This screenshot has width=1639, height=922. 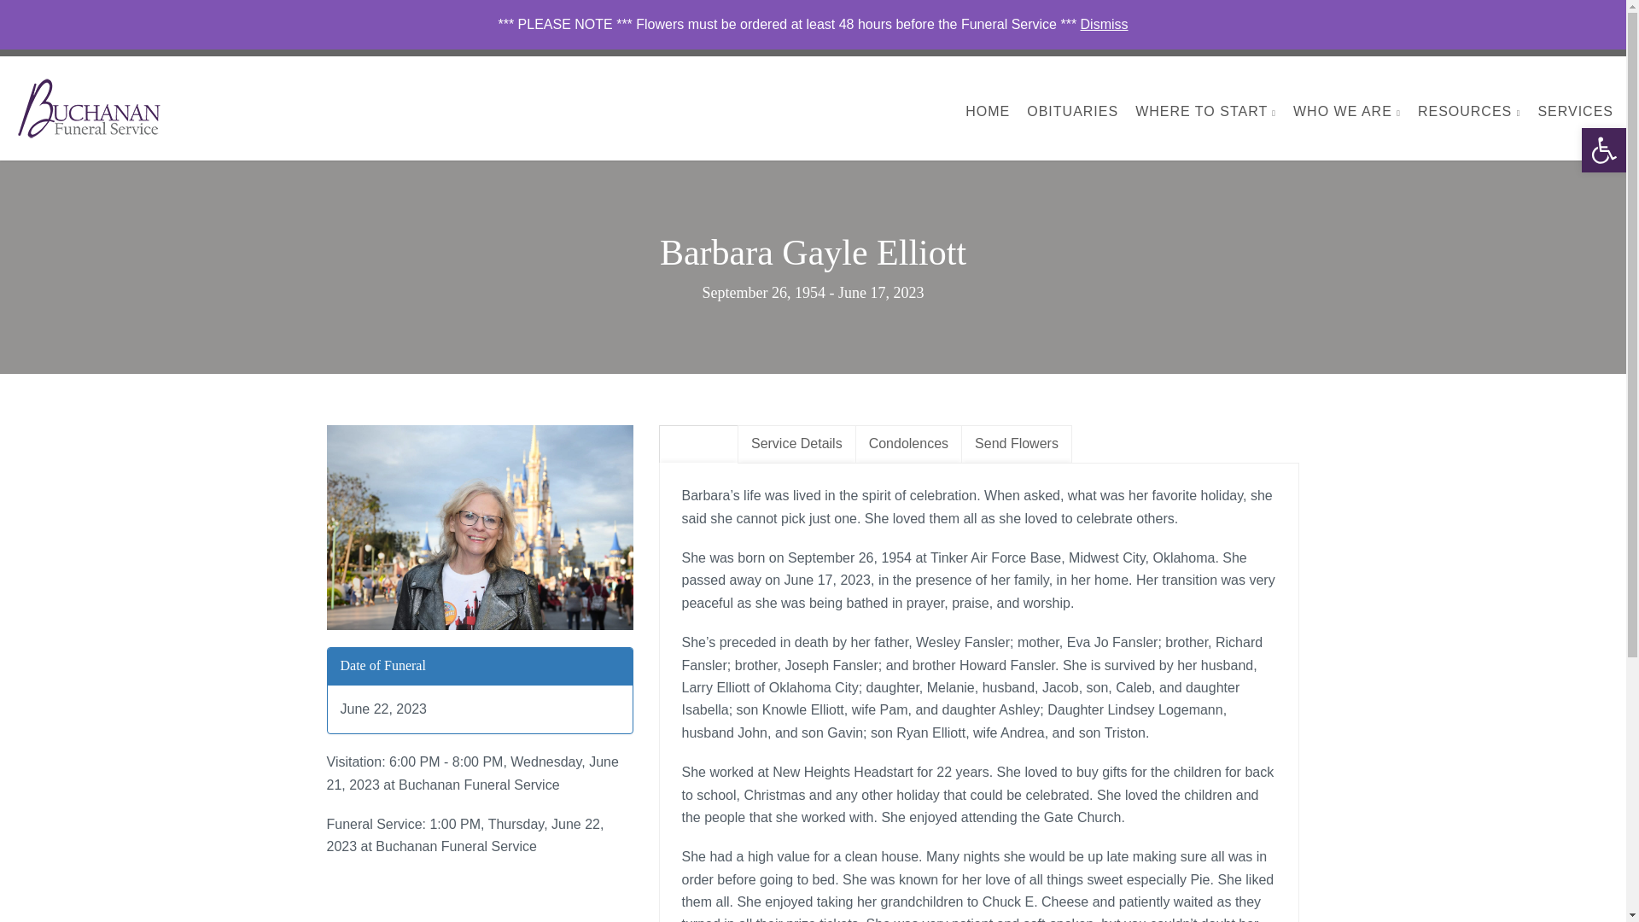 What do you see at coordinates (1516, 38) in the screenshot?
I see `Legal Advice` at bounding box center [1516, 38].